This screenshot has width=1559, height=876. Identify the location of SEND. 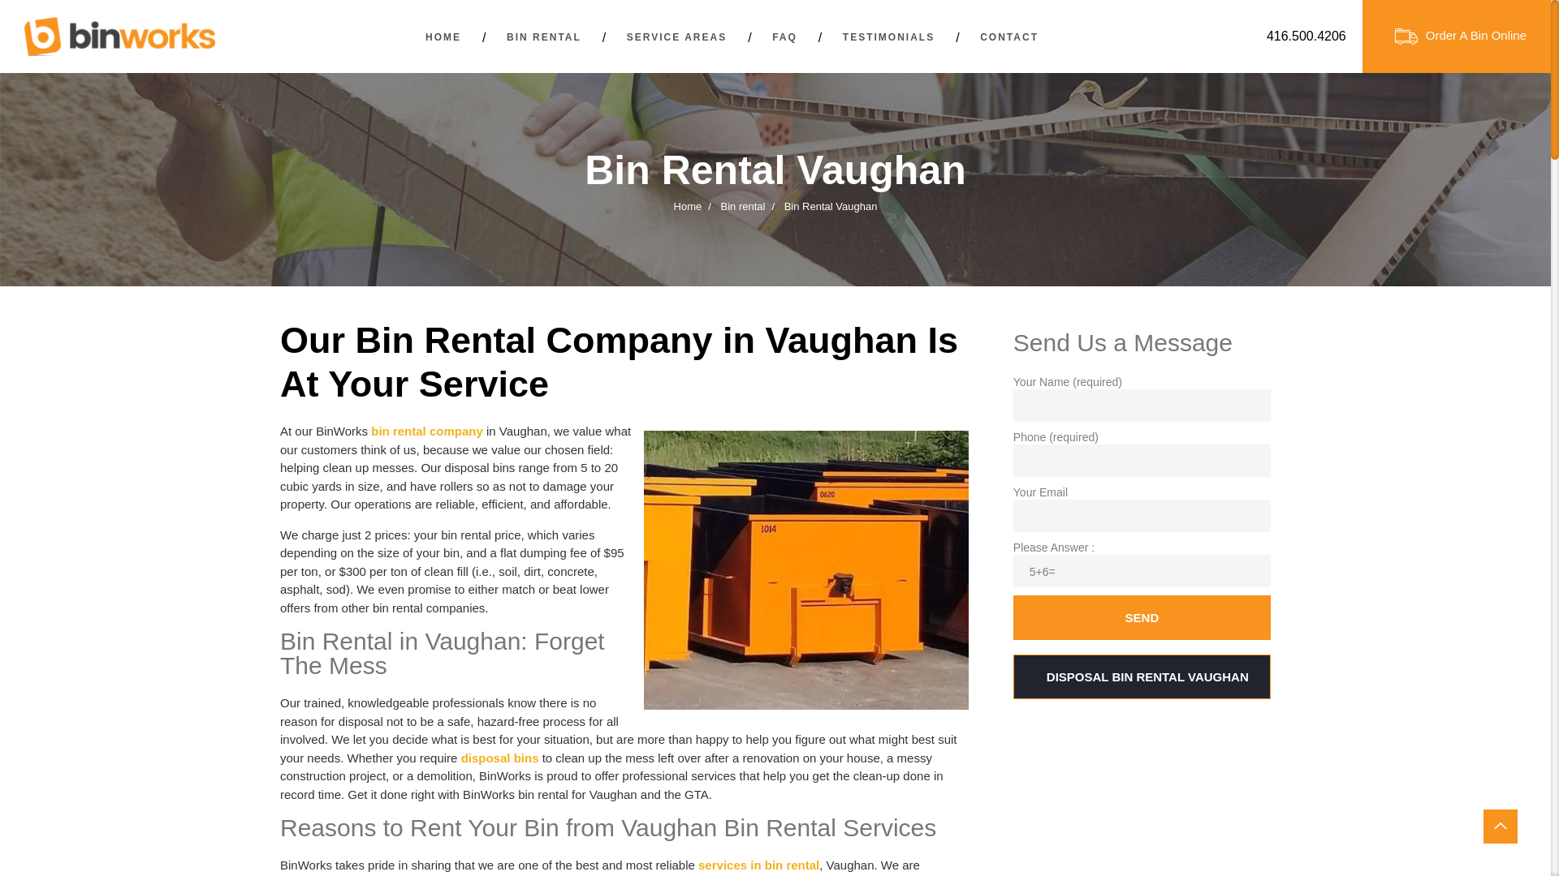
(1142, 618).